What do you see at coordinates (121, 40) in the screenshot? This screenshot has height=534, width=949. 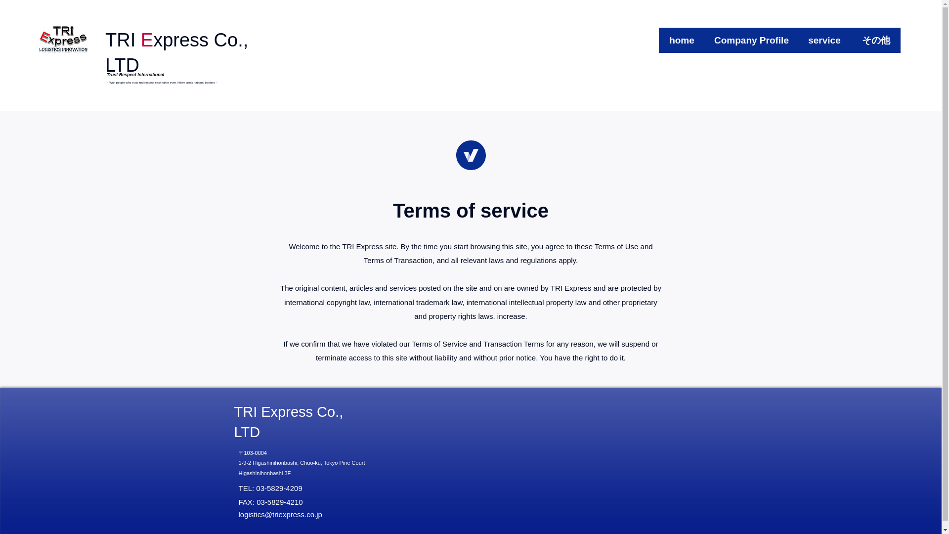 I see `TRI` at bounding box center [121, 40].